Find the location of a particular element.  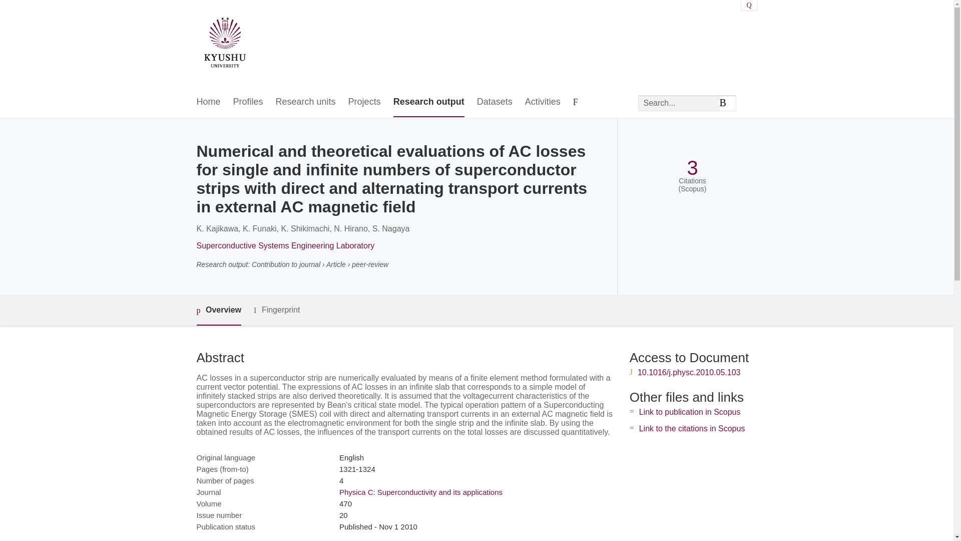

Link to publication in Scopus is located at coordinates (690, 412).